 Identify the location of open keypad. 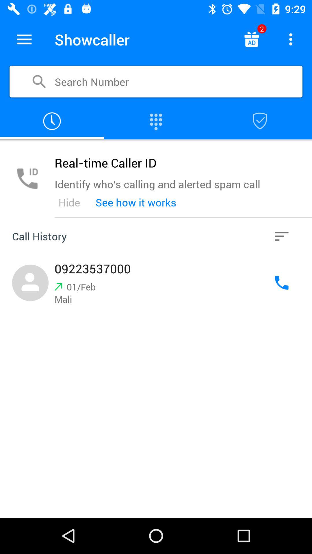
(156, 121).